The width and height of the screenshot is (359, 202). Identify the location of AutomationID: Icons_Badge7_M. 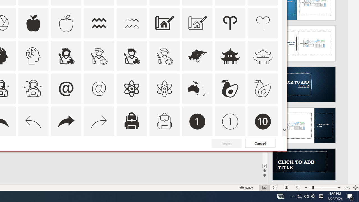
(132, 154).